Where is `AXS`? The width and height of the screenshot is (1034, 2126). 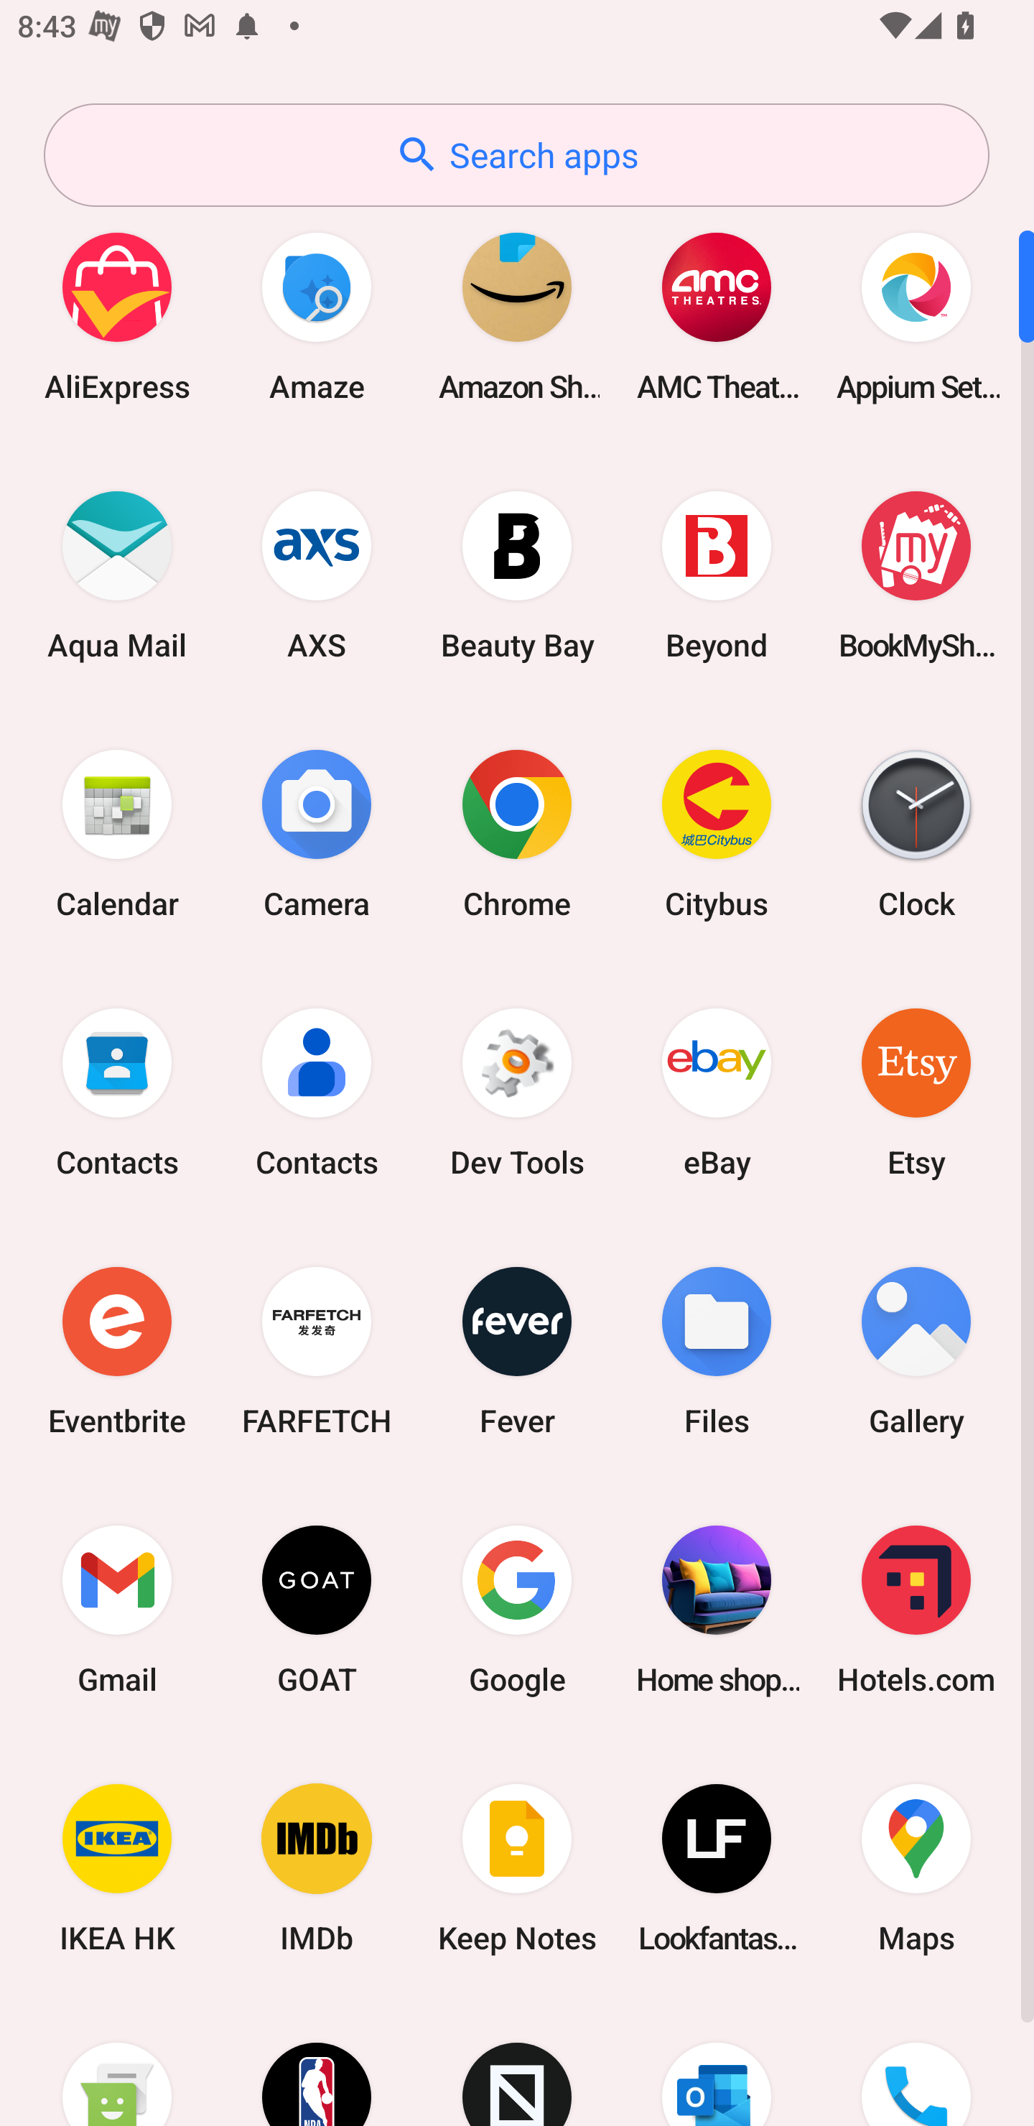 AXS is located at coordinates (317, 575).